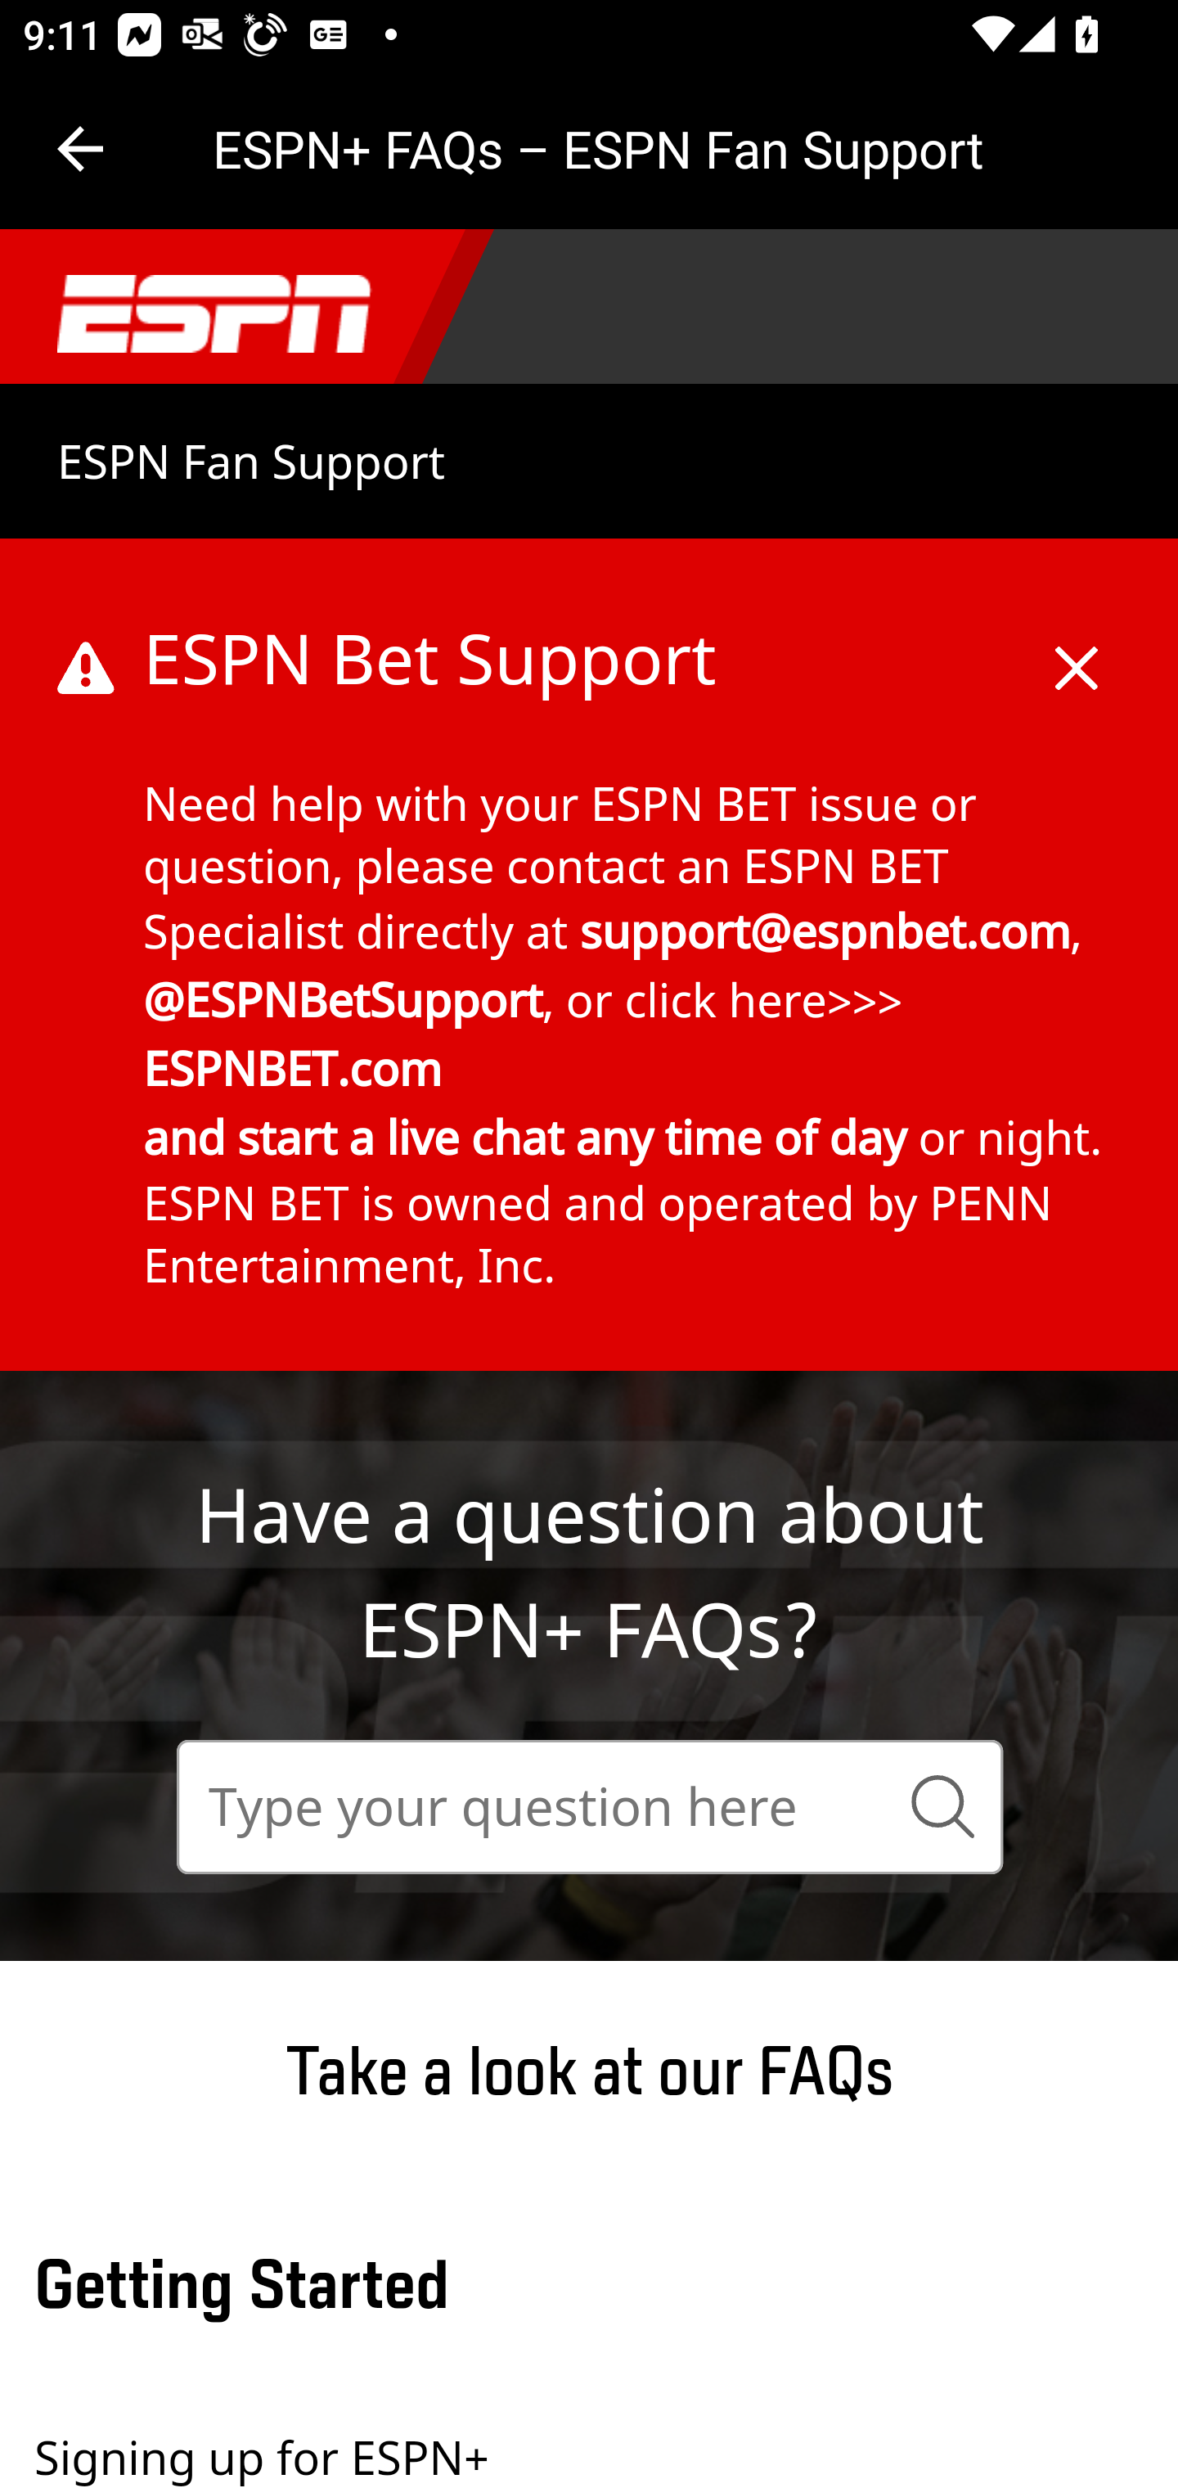  What do you see at coordinates (605, 2288) in the screenshot?
I see `Getting Started` at bounding box center [605, 2288].